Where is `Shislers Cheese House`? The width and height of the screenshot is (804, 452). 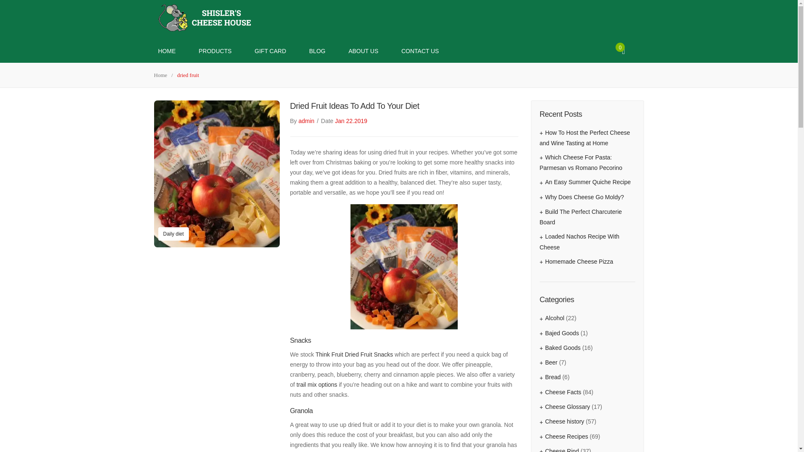 Shislers Cheese House is located at coordinates (205, 17).